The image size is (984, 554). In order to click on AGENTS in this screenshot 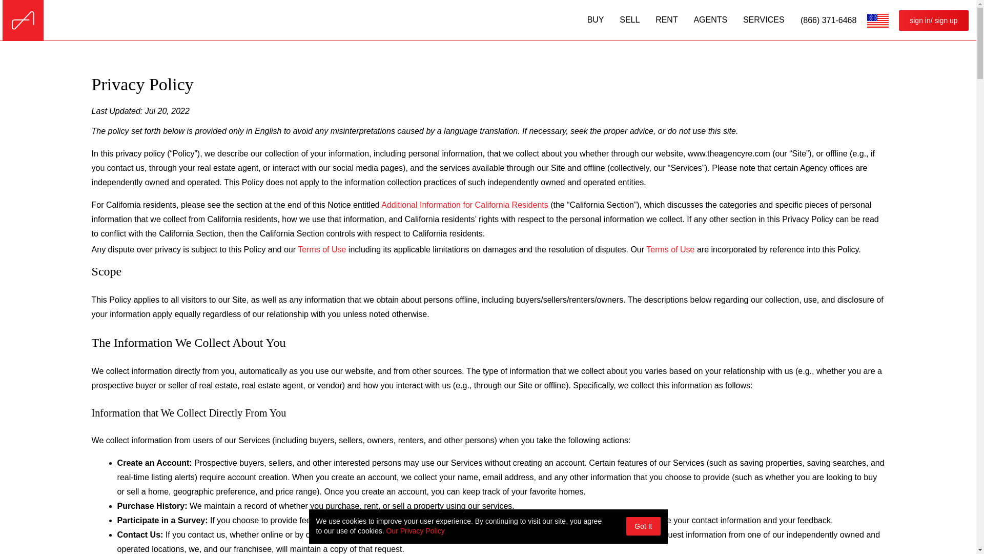, I will do `click(710, 19)`.